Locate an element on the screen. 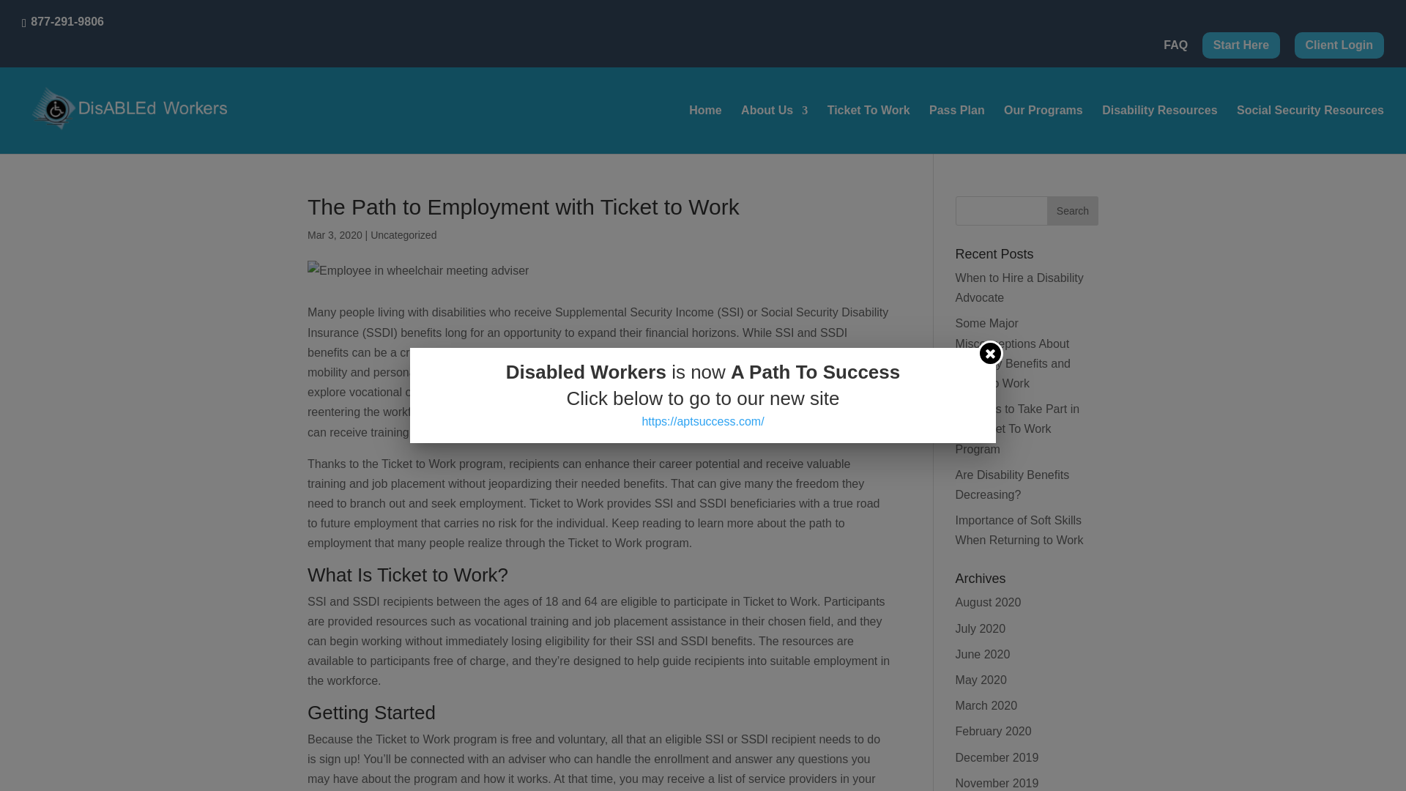 The width and height of the screenshot is (1406, 791). Uncategorized is located at coordinates (403, 235).